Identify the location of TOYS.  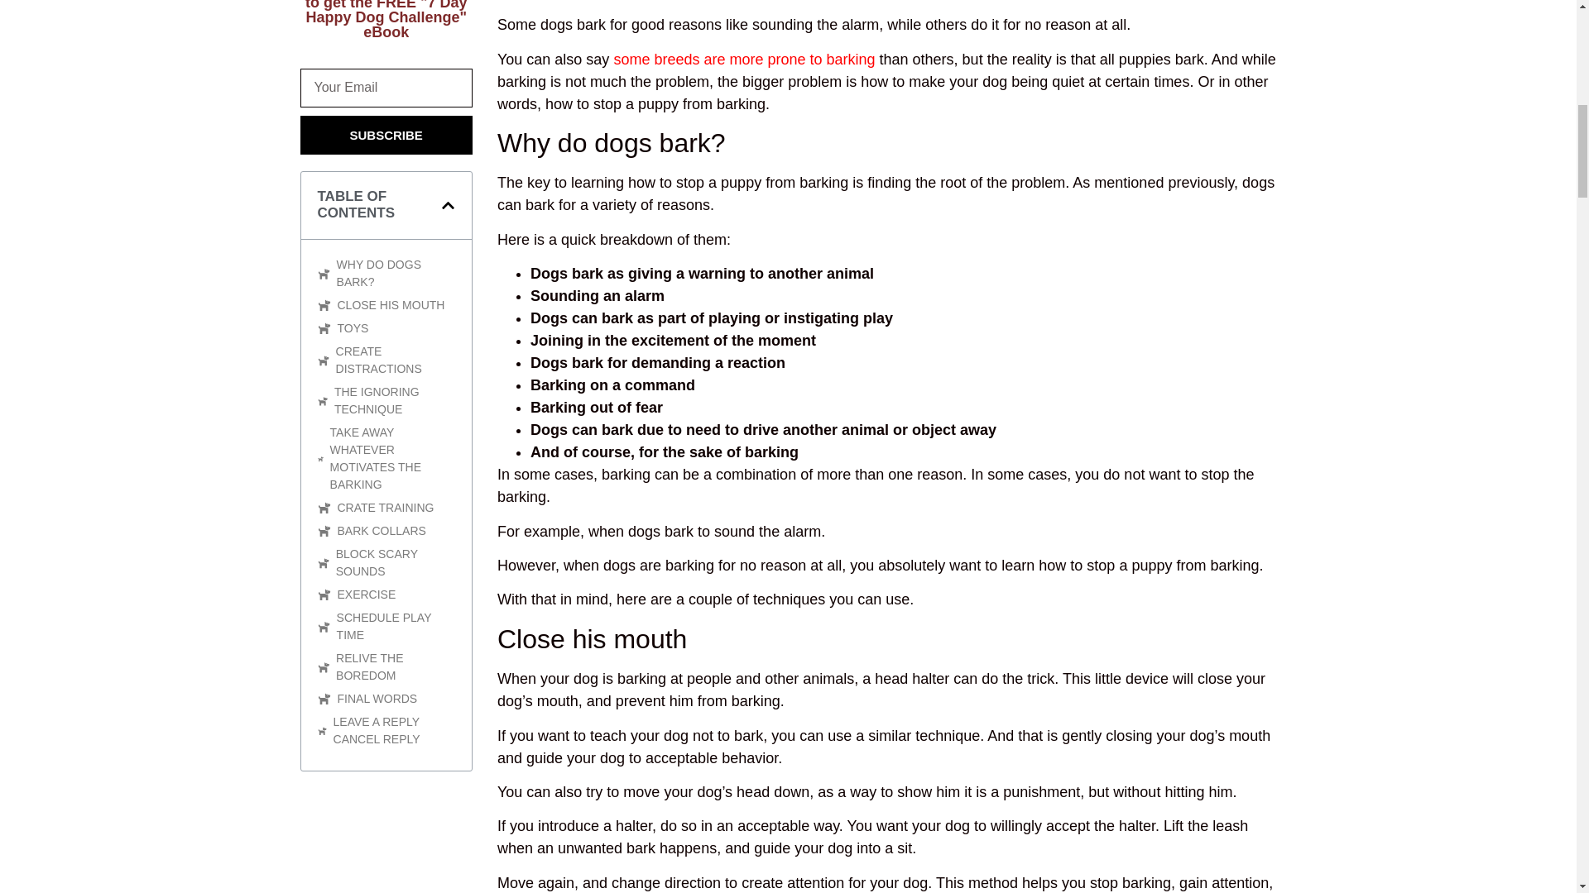
(353, 328).